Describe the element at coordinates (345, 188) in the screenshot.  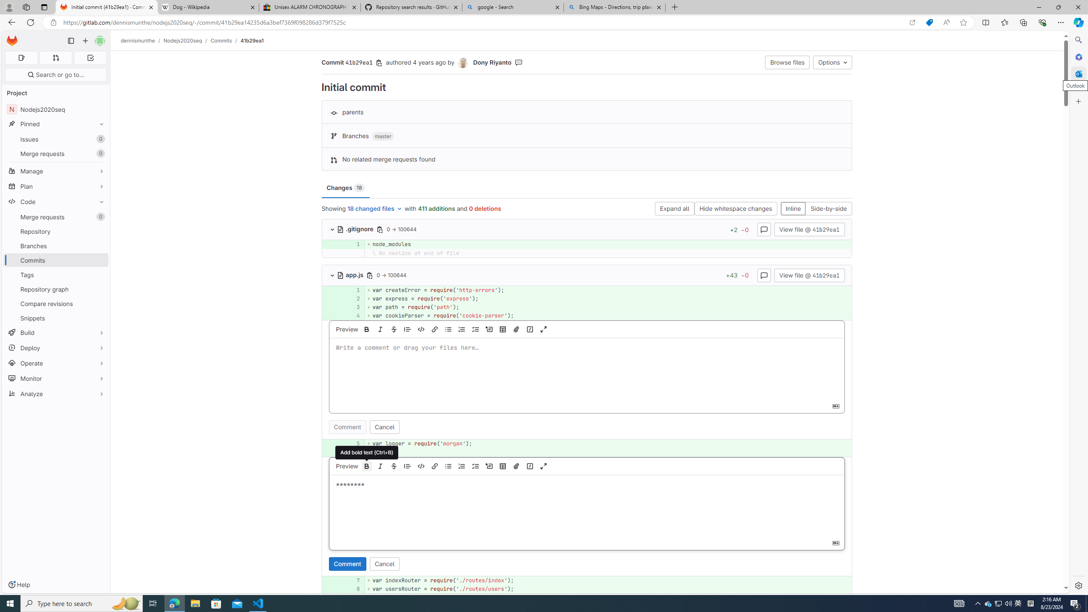
I see `Changes 18` at that location.